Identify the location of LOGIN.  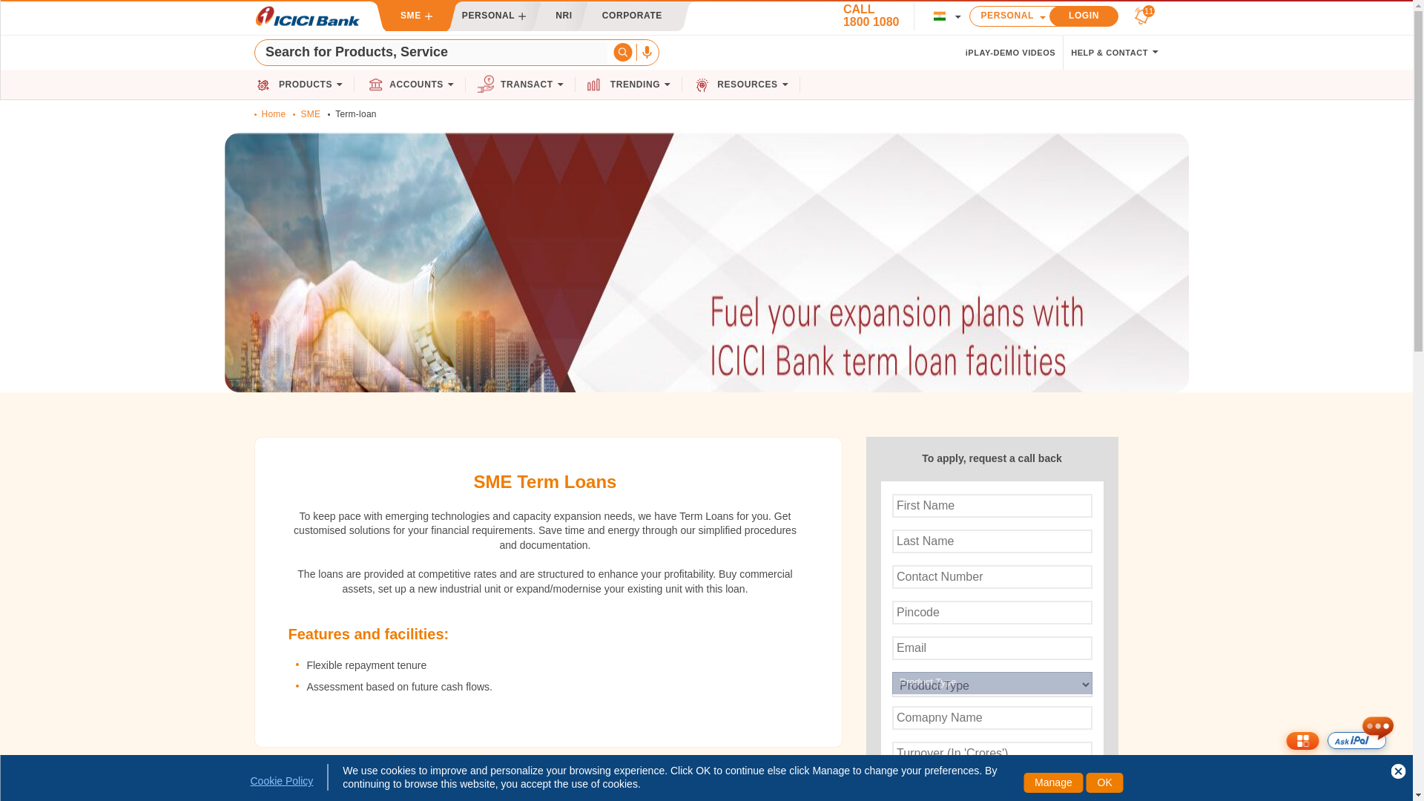
(1084, 15).